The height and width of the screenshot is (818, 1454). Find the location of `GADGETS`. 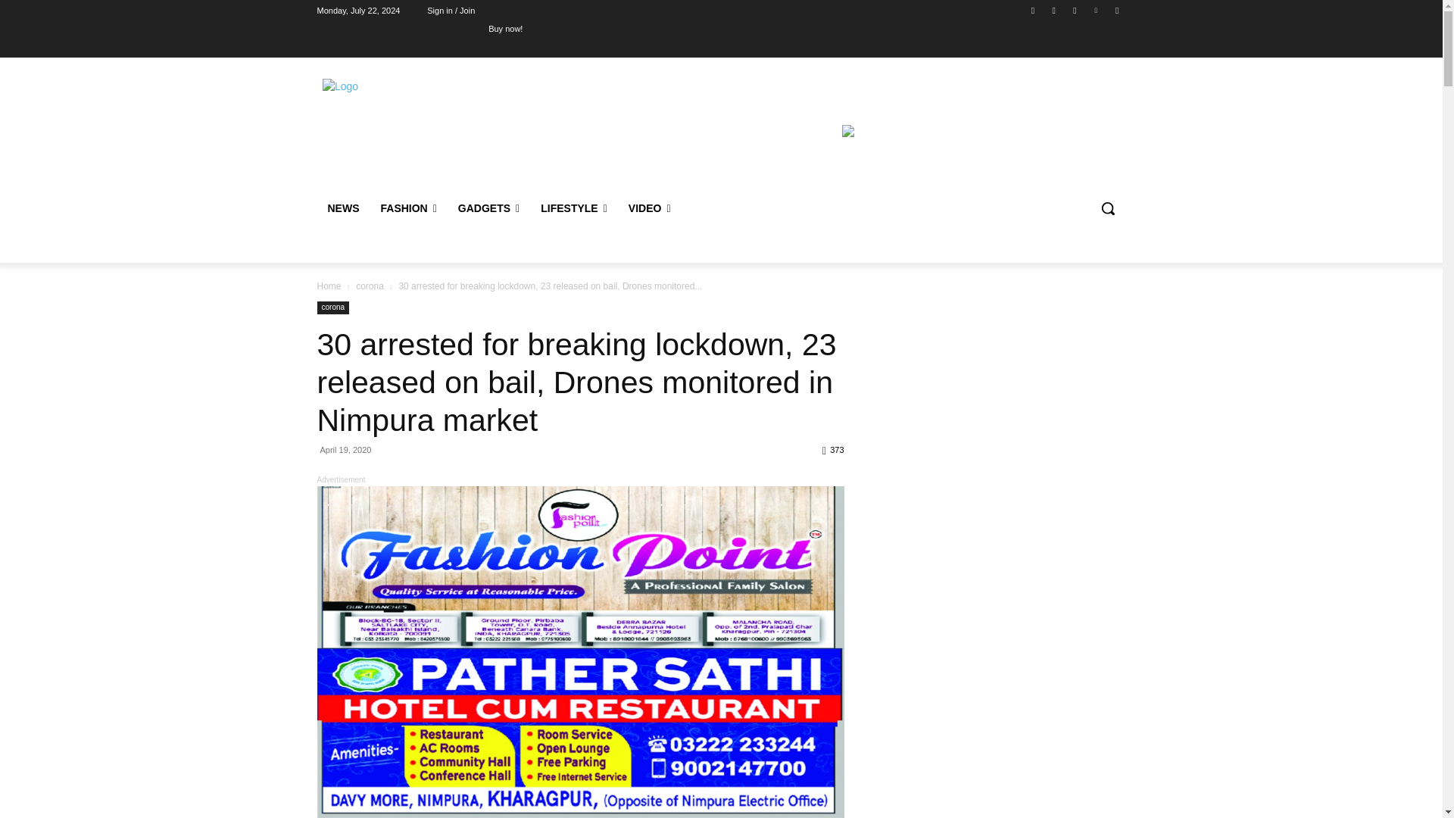

GADGETS is located at coordinates (489, 208).